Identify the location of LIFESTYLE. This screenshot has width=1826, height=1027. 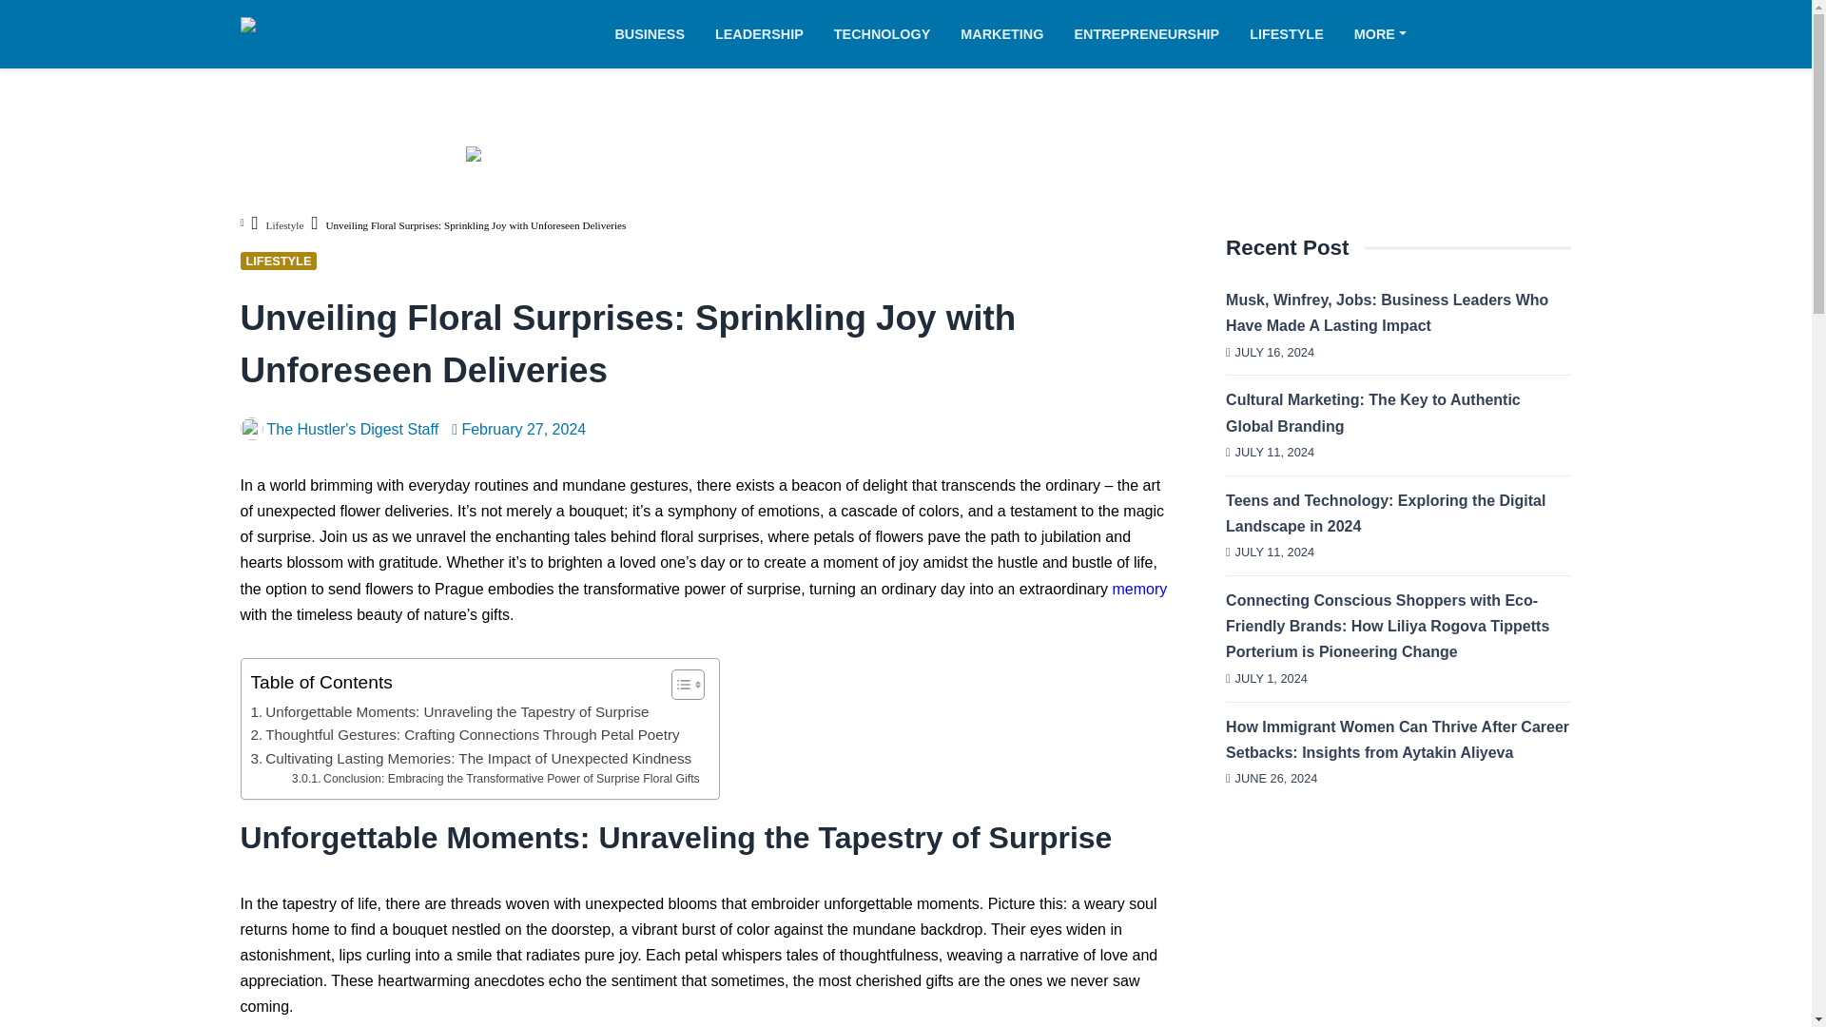
(278, 261).